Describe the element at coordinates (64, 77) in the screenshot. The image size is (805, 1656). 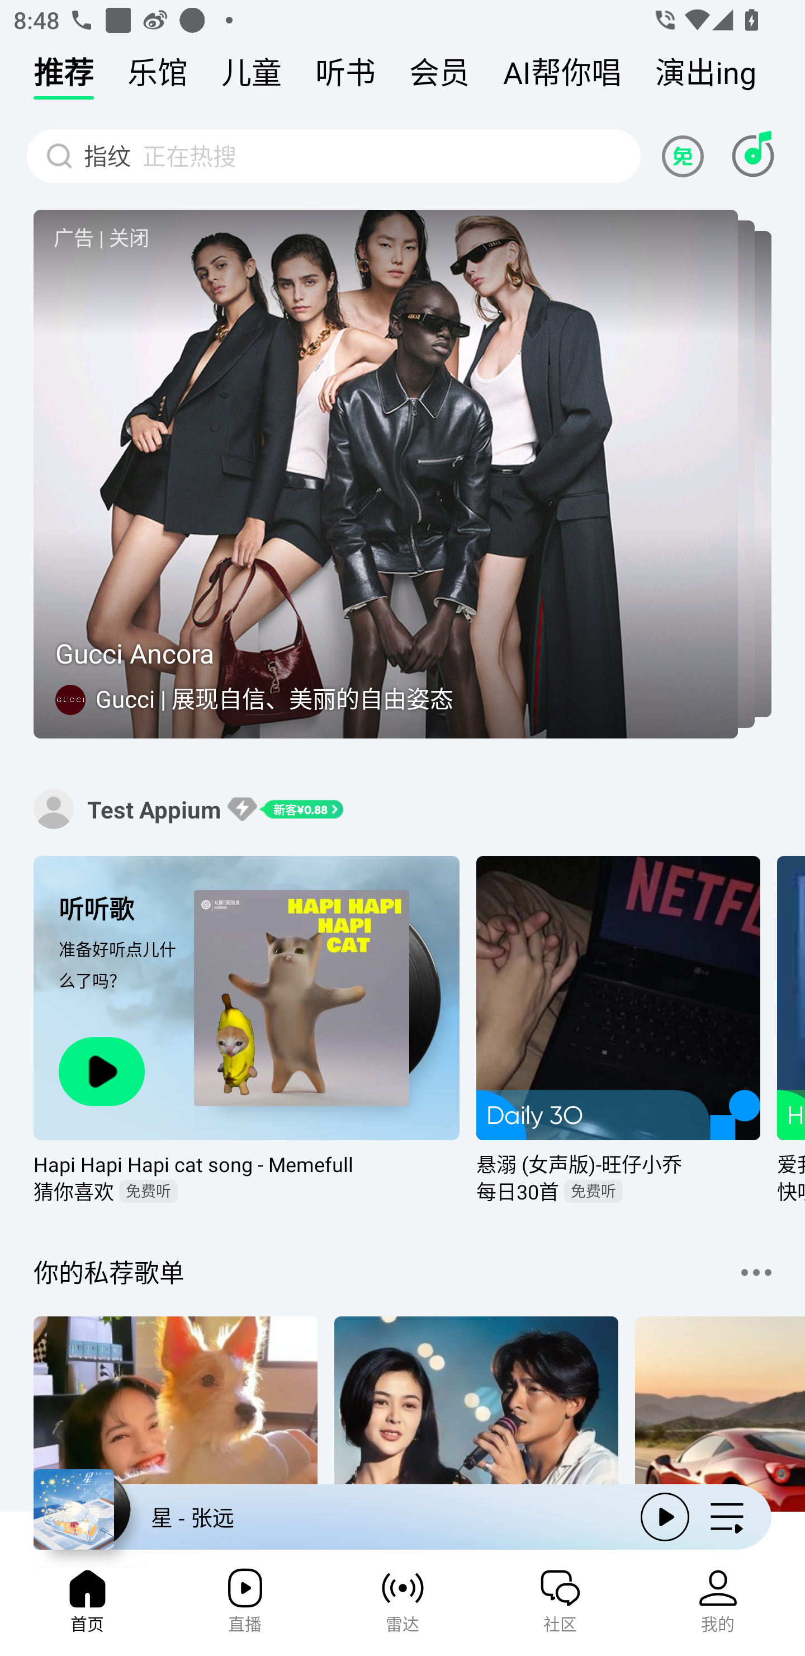
I see `推荐` at that location.